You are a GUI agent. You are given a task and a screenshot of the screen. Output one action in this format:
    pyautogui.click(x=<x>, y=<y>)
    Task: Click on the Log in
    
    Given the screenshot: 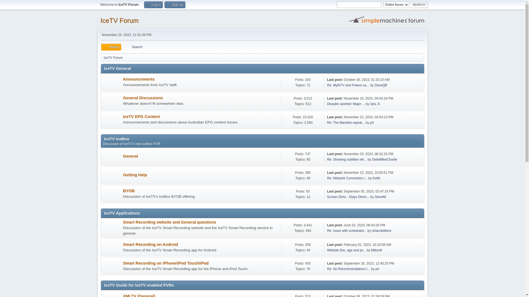 What is the action you would take?
    pyautogui.click(x=153, y=5)
    